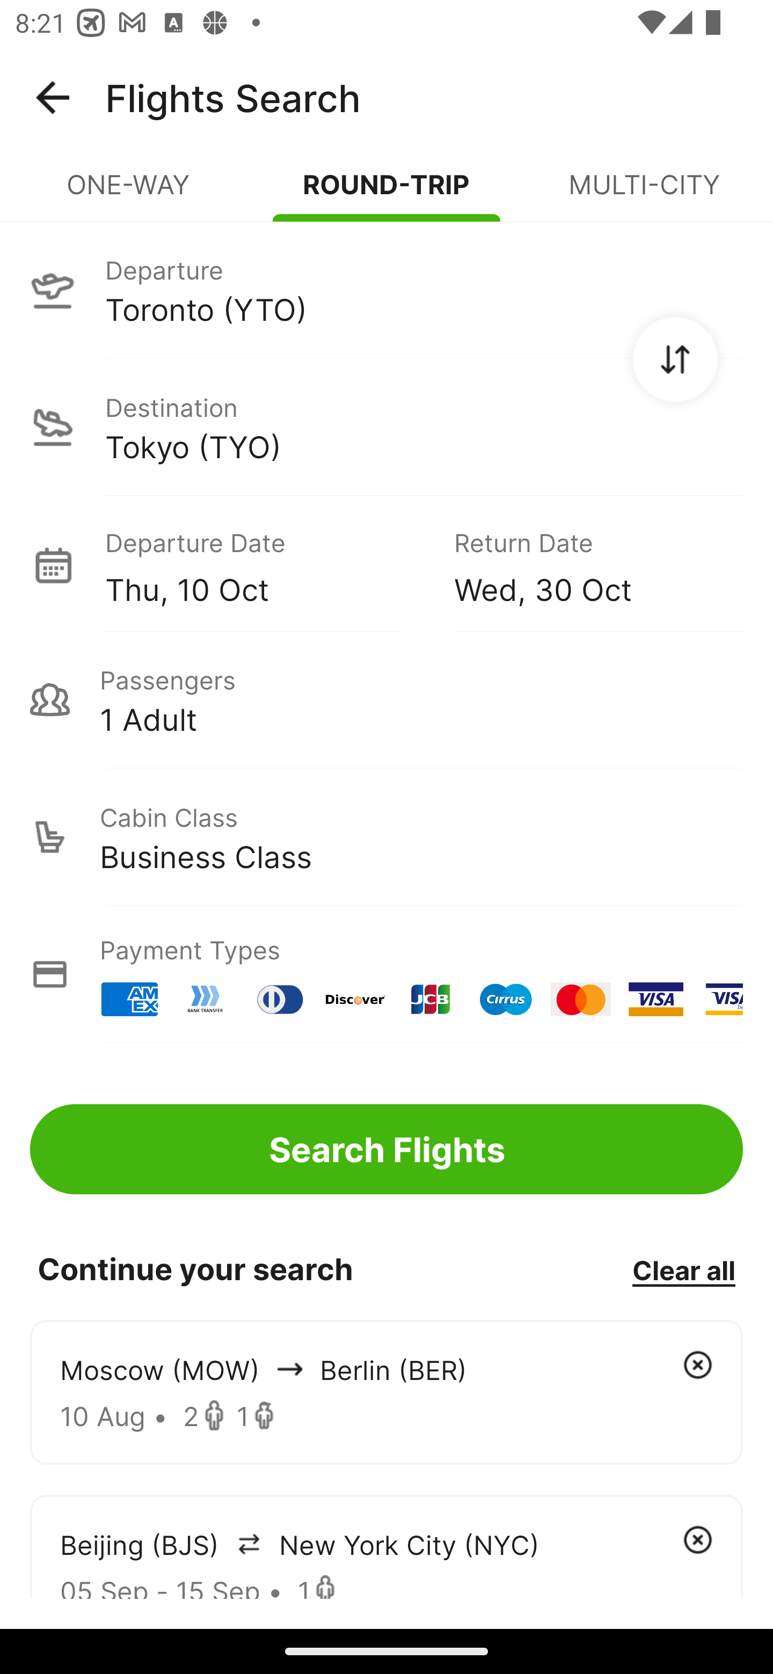 The image size is (773, 1674). I want to click on Passengers 1 Adult, so click(386, 700).